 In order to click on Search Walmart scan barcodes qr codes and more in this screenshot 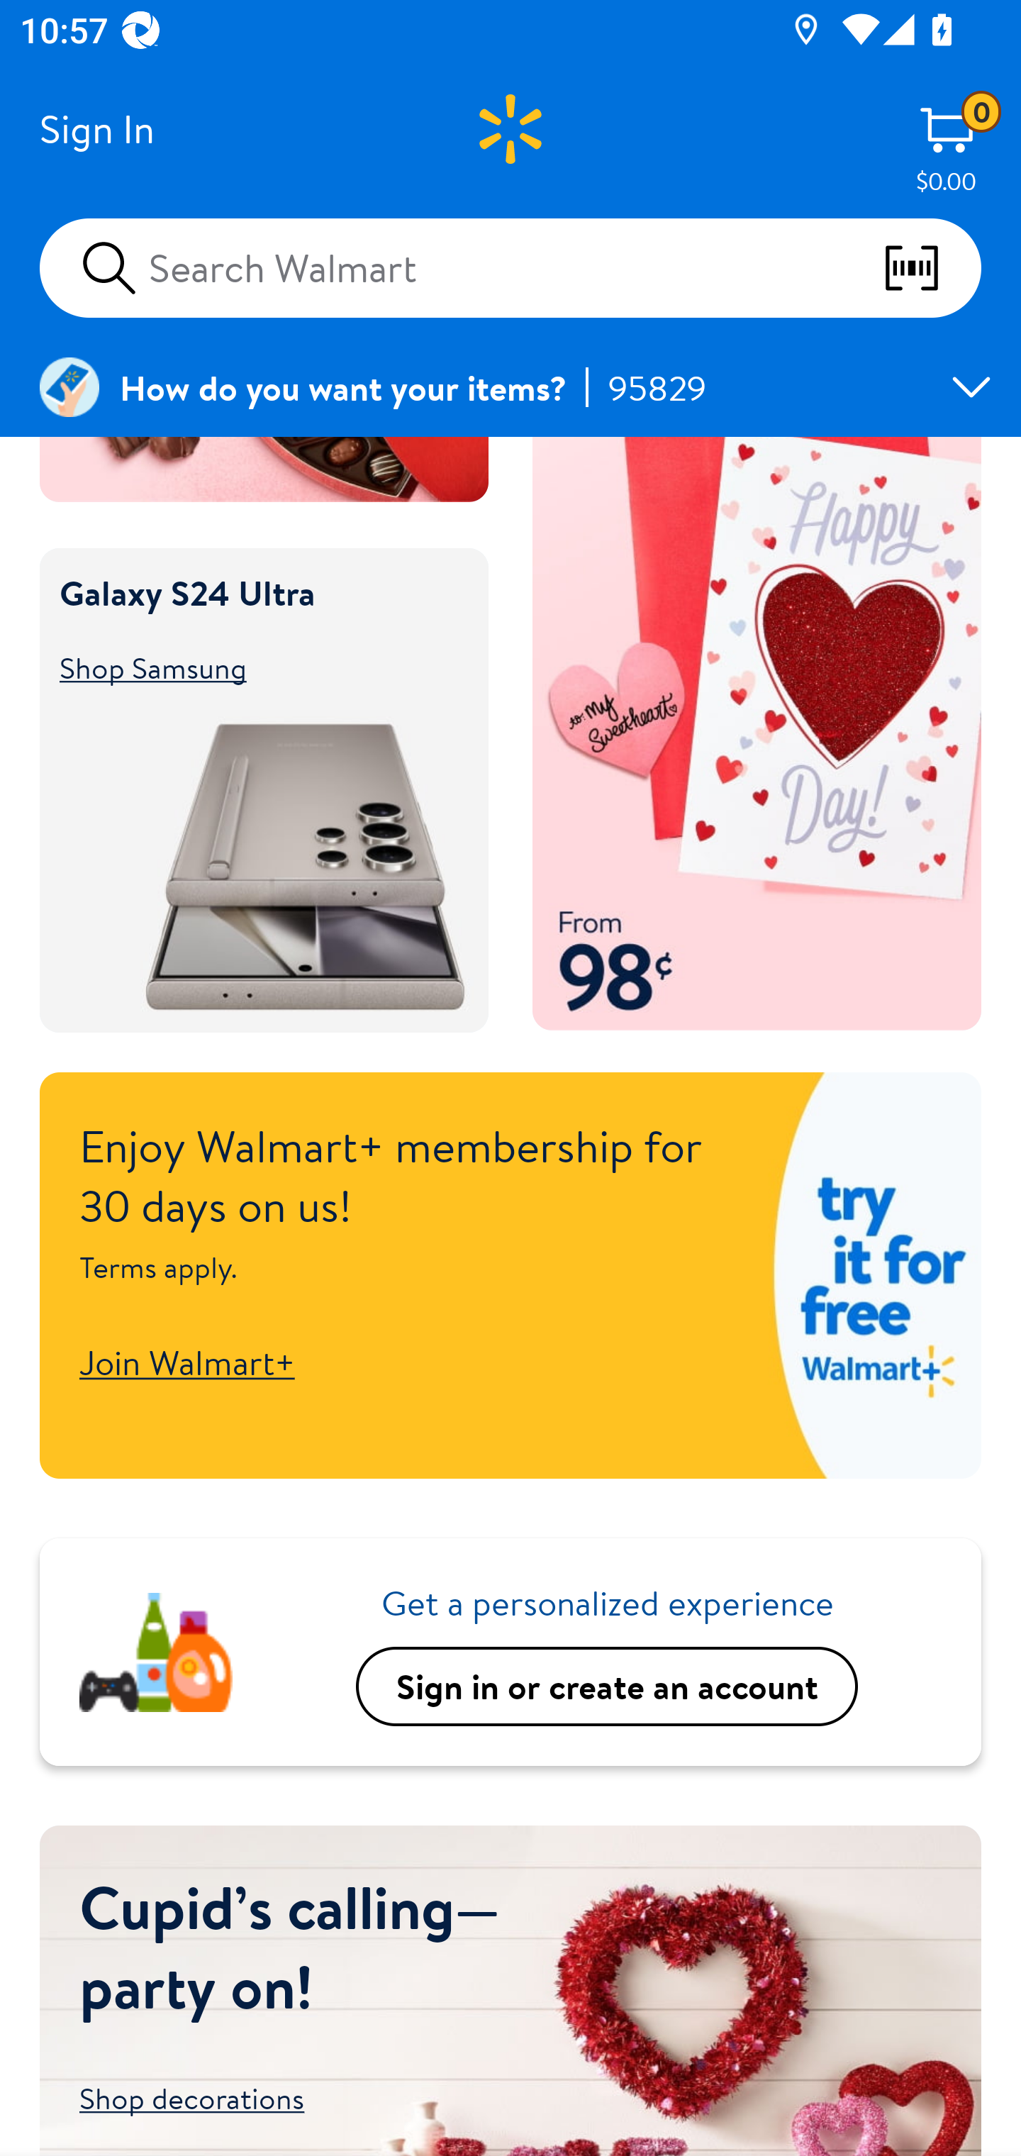, I will do `click(510, 267)`.